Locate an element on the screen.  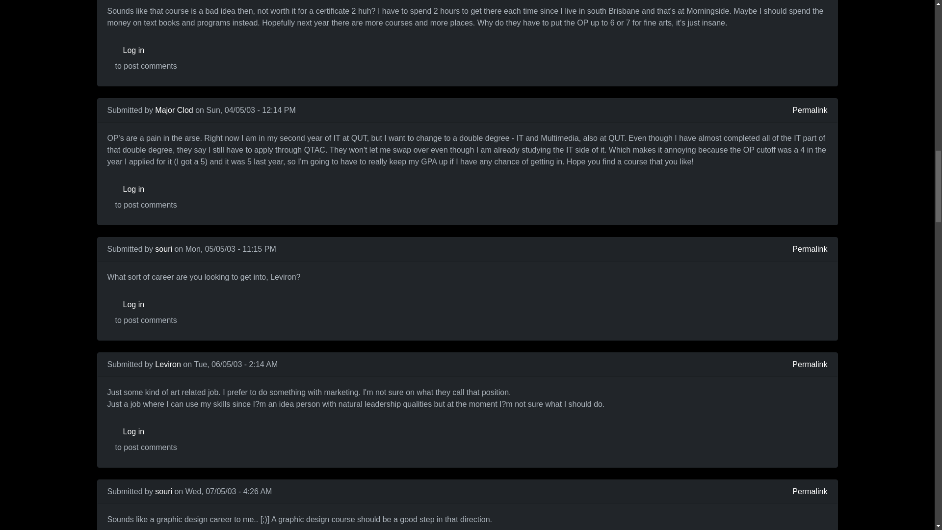
Major Clod is located at coordinates (174, 110).